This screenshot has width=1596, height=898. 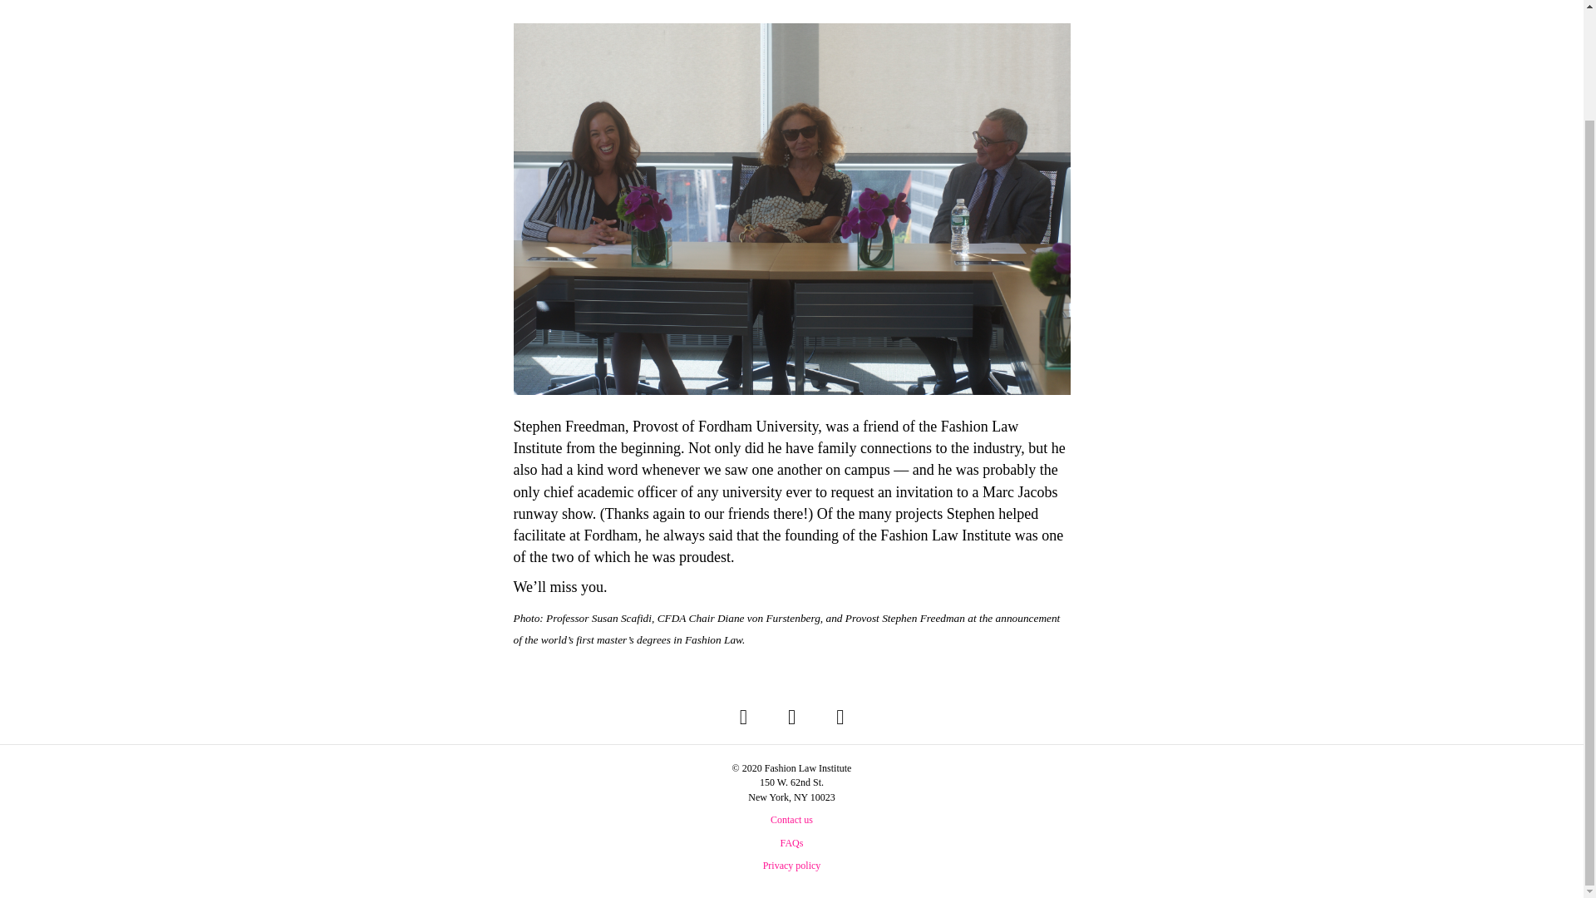 I want to click on Privacy policy, so click(x=791, y=865).